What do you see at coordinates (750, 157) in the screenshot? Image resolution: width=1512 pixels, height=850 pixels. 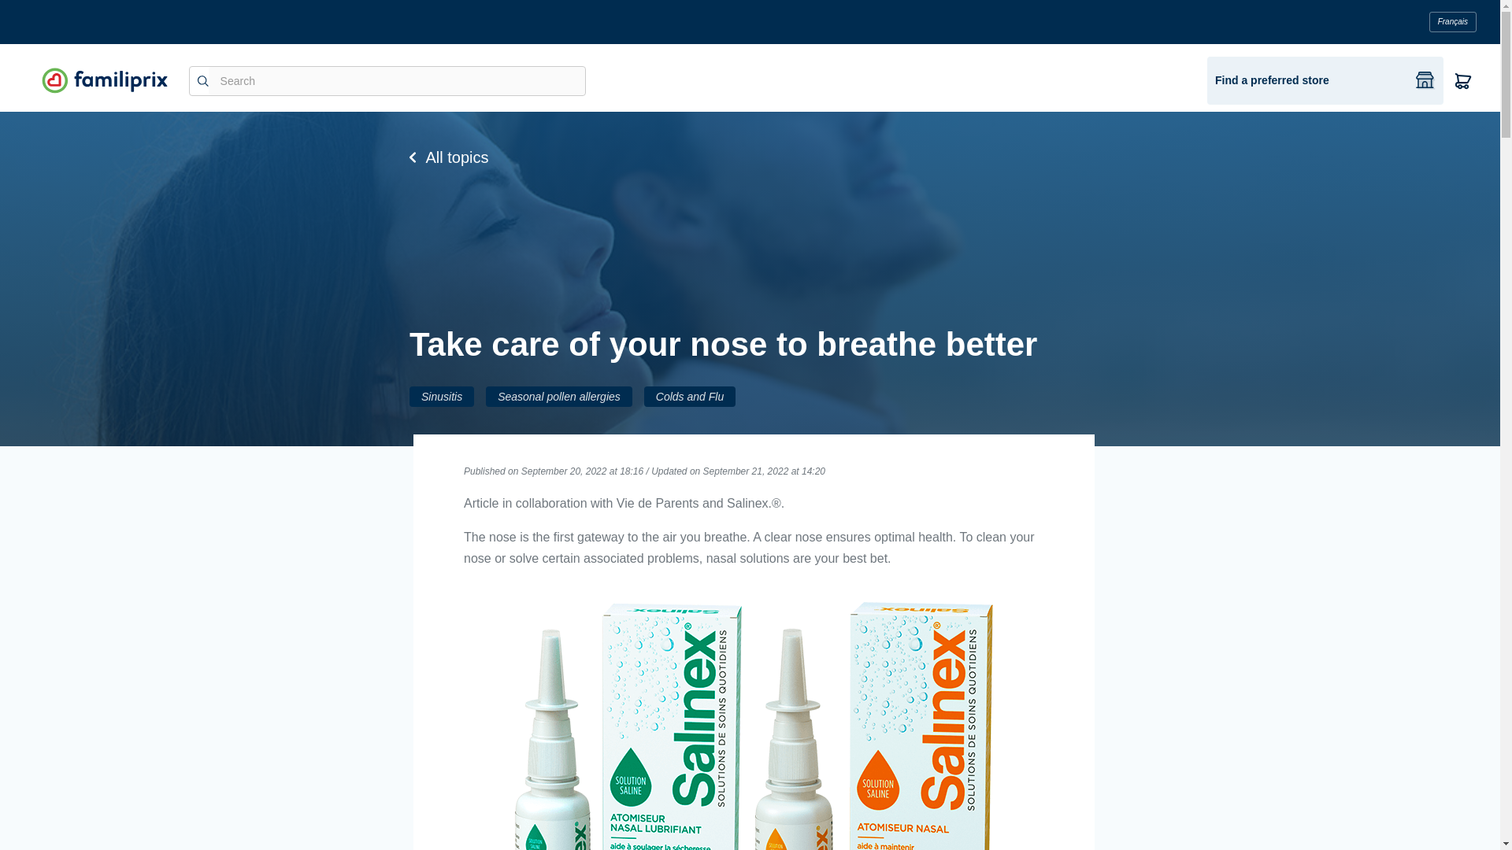 I see `All topics` at bounding box center [750, 157].